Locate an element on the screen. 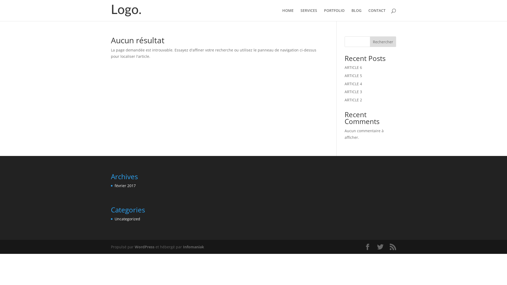 Image resolution: width=507 pixels, height=285 pixels. ARTICLE 3 is located at coordinates (353, 92).